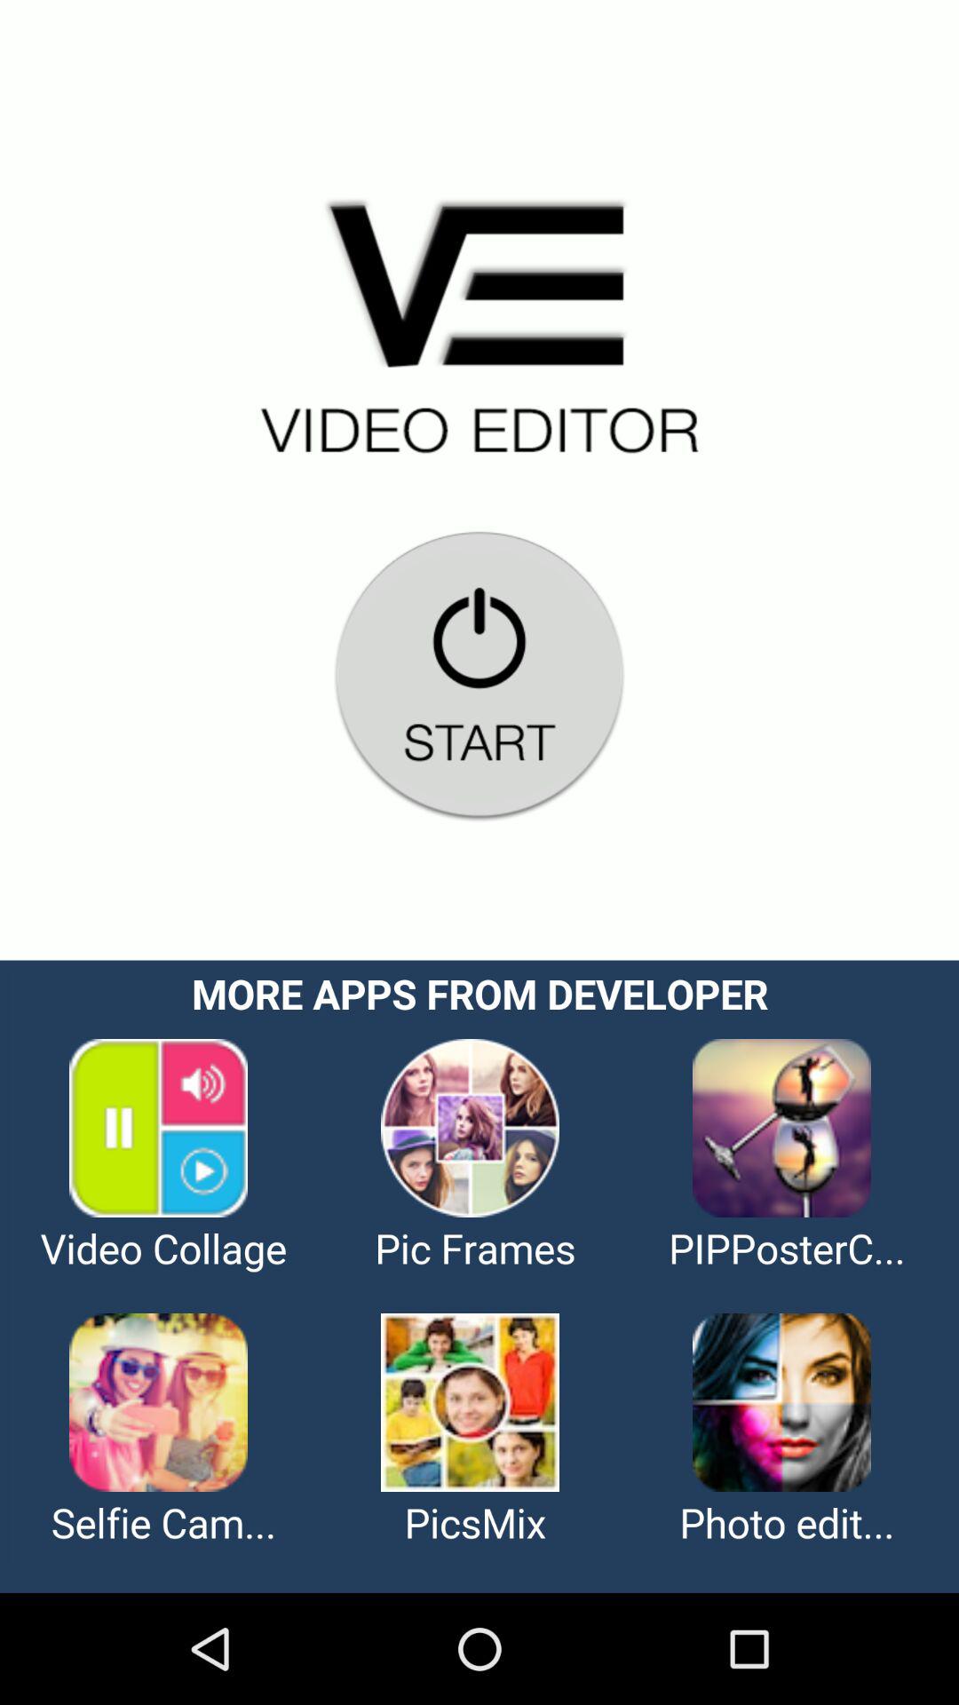  What do you see at coordinates (479, 1277) in the screenshot?
I see `open more apps from developer` at bounding box center [479, 1277].